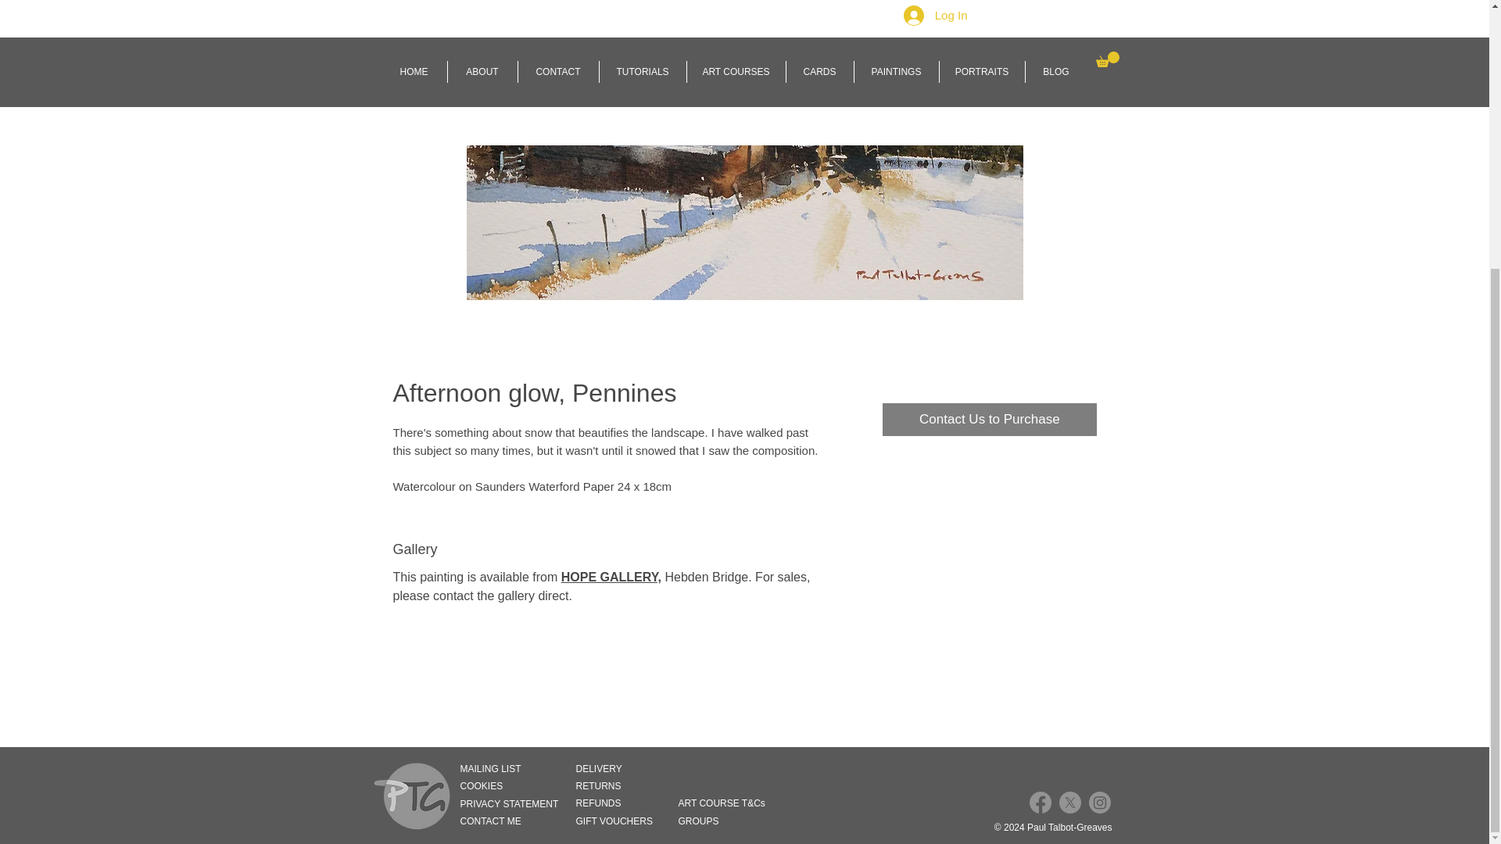 Image resolution: width=1501 pixels, height=844 pixels. I want to click on REFUNDS, so click(614, 803).